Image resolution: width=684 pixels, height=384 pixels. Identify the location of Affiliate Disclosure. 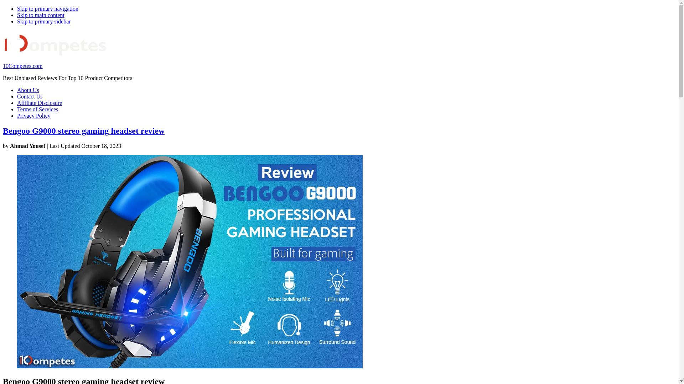
(40, 103).